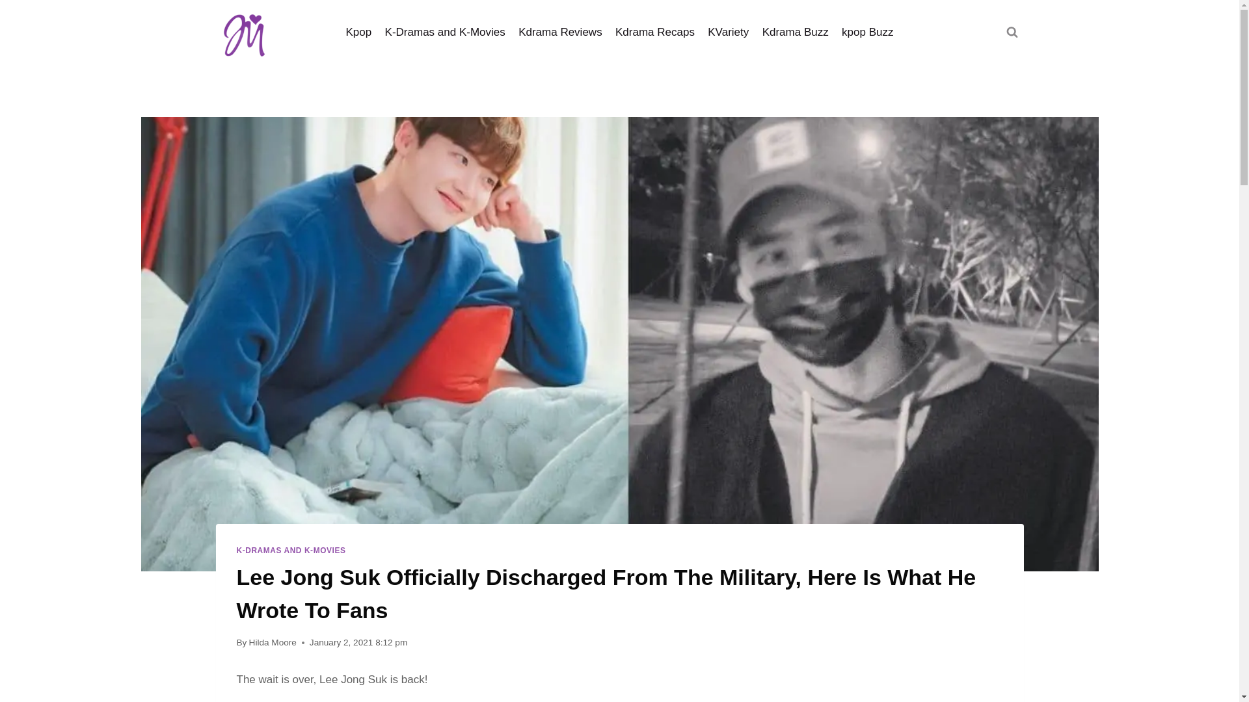 The image size is (1249, 702). I want to click on K-DRAMAS AND K-MOVIES, so click(291, 551).